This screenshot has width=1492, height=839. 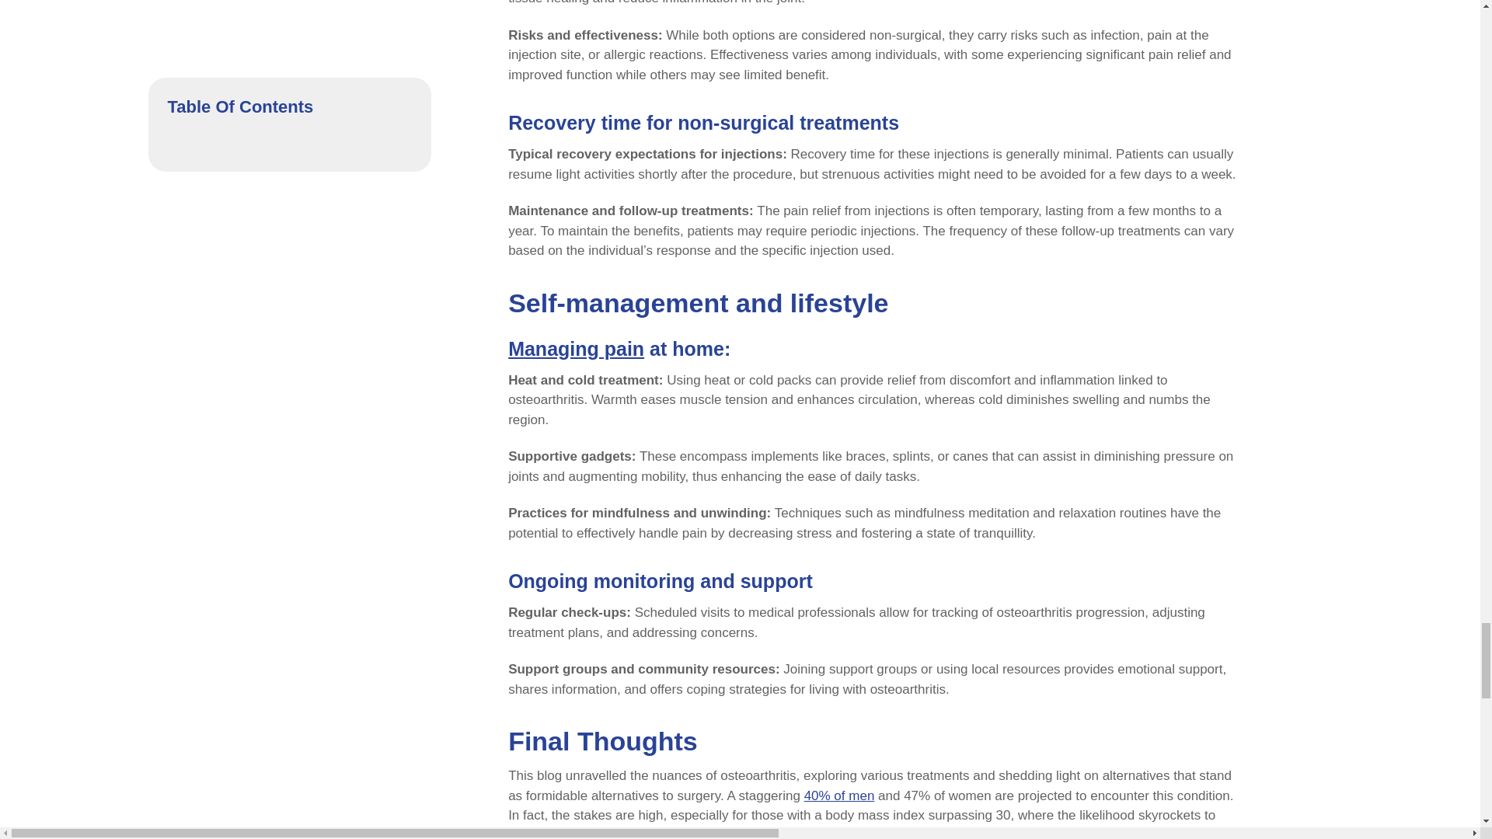 I want to click on Managing pain, so click(x=577, y=349).